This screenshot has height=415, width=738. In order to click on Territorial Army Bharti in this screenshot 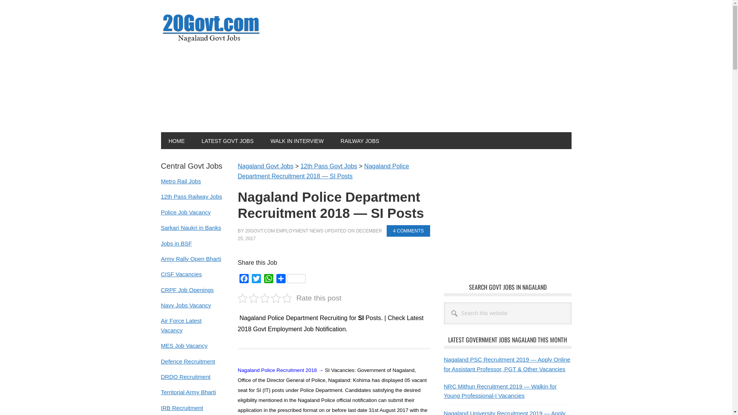, I will do `click(188, 392)`.